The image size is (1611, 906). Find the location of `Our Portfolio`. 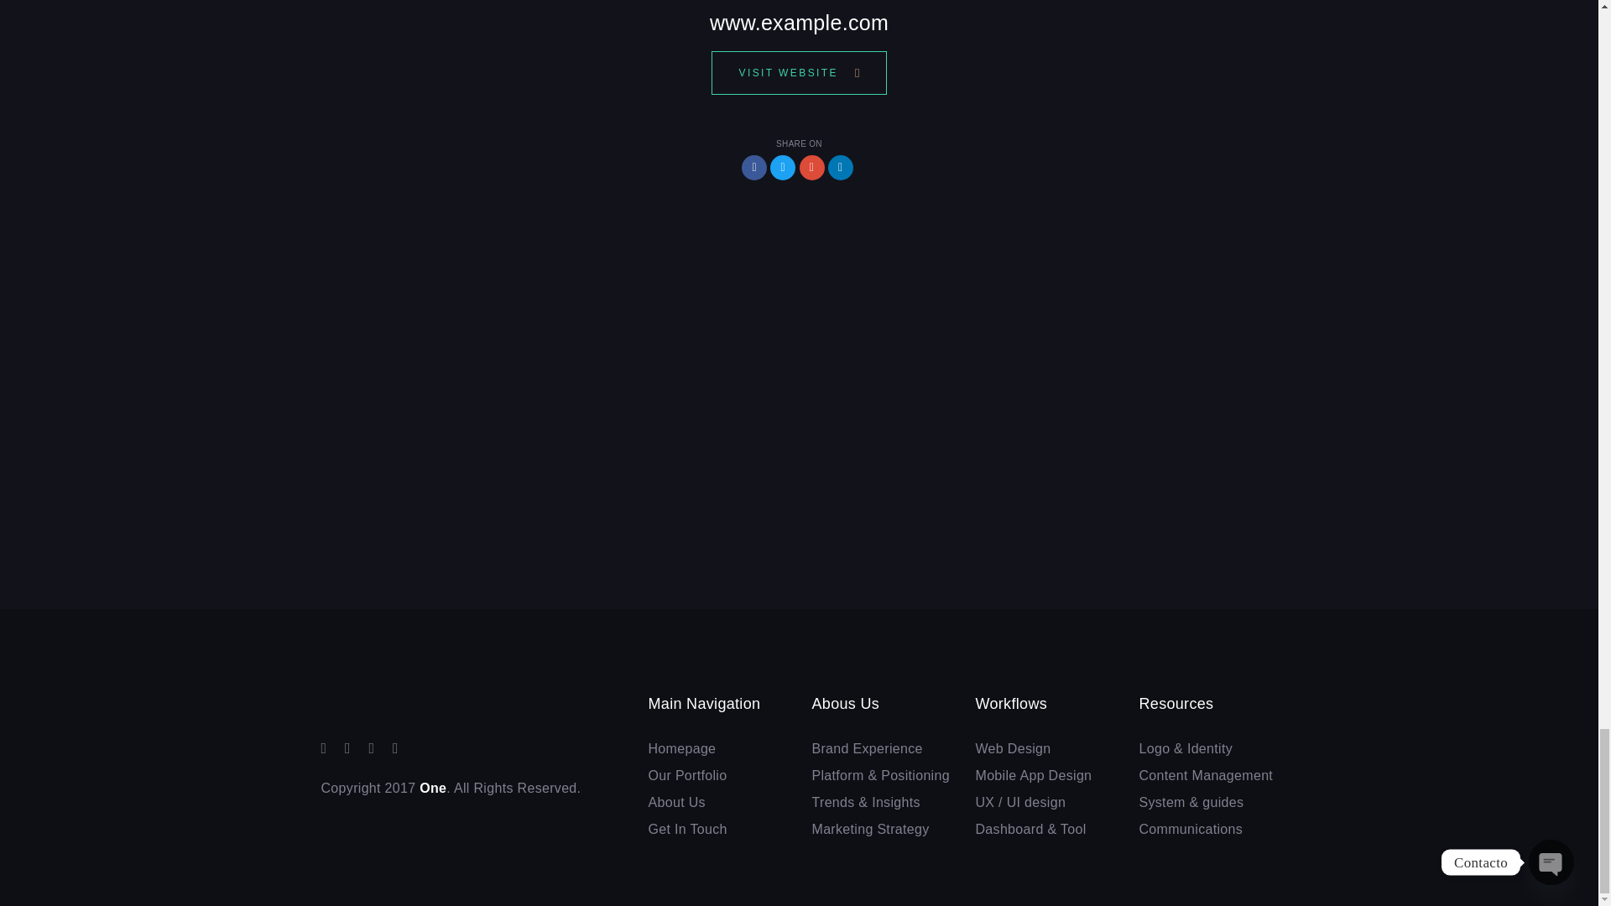

Our Portfolio is located at coordinates (717, 775).